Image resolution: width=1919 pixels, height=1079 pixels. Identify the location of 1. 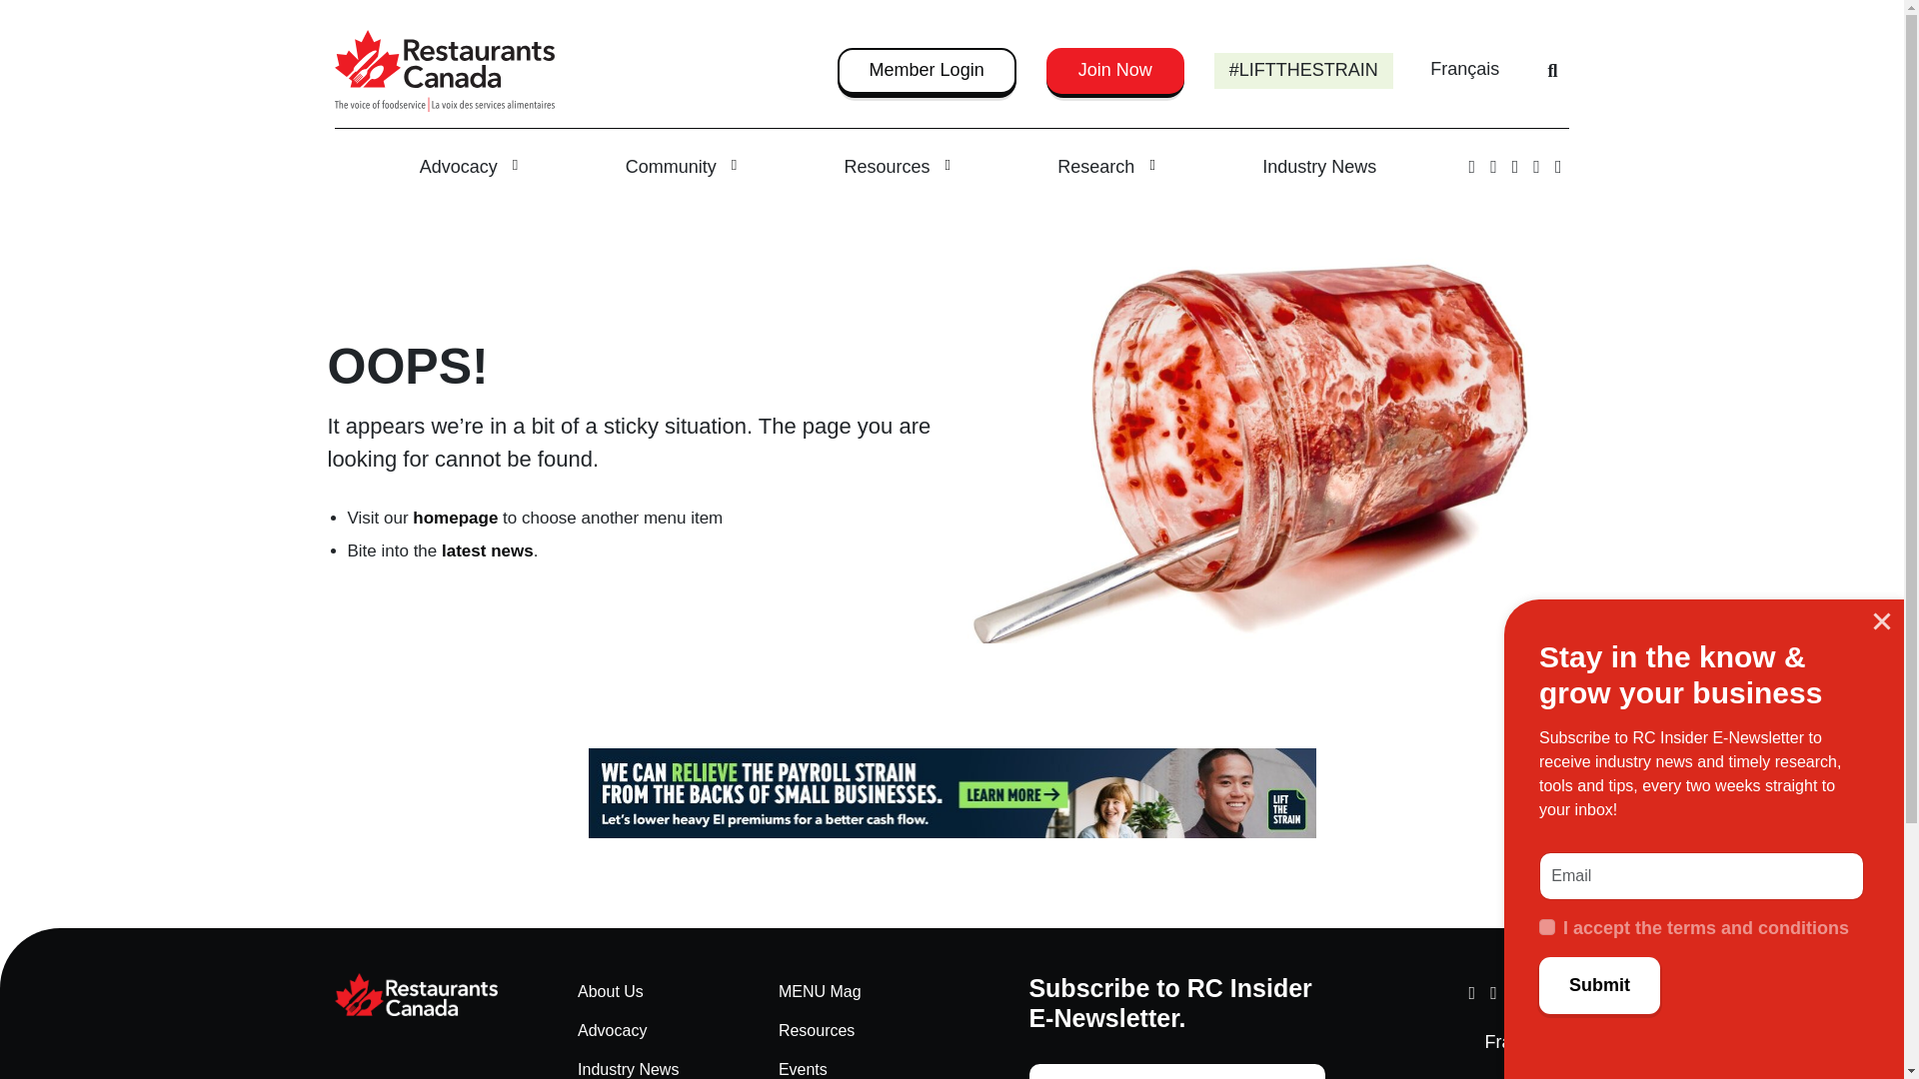
(1546, 927).